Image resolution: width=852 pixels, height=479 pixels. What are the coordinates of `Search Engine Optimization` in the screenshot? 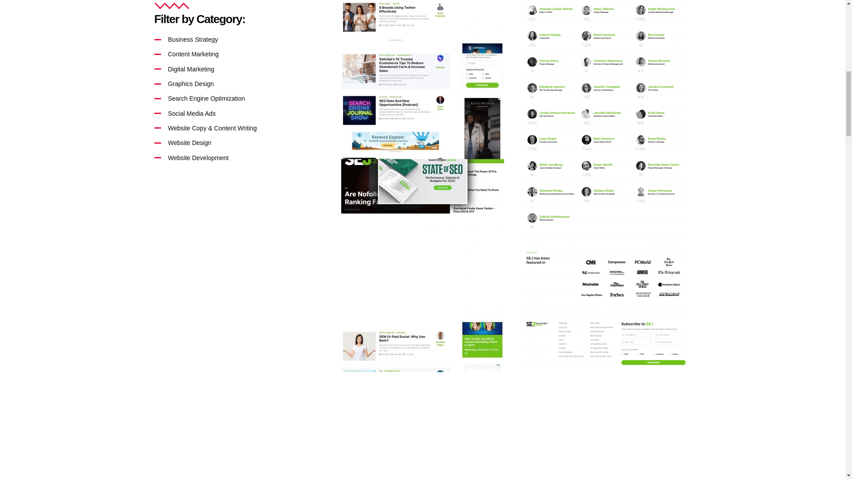 It's located at (239, 98).